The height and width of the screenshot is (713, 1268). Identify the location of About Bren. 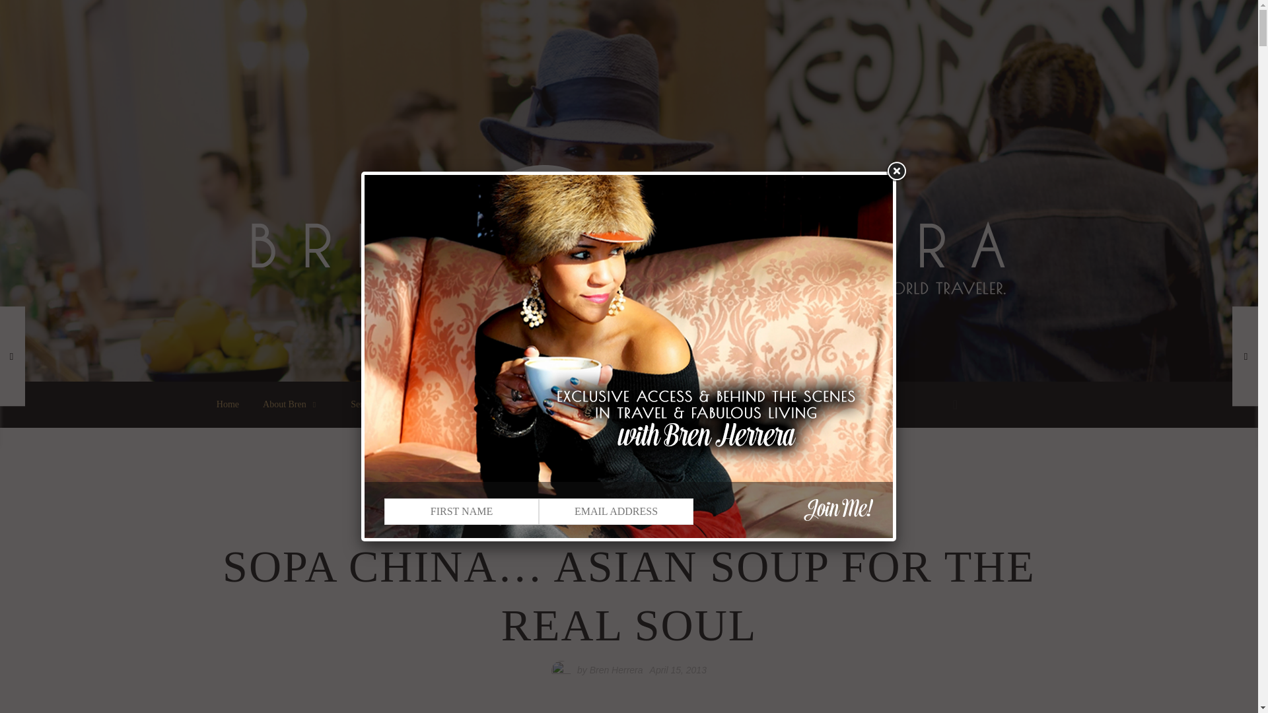
(295, 404).